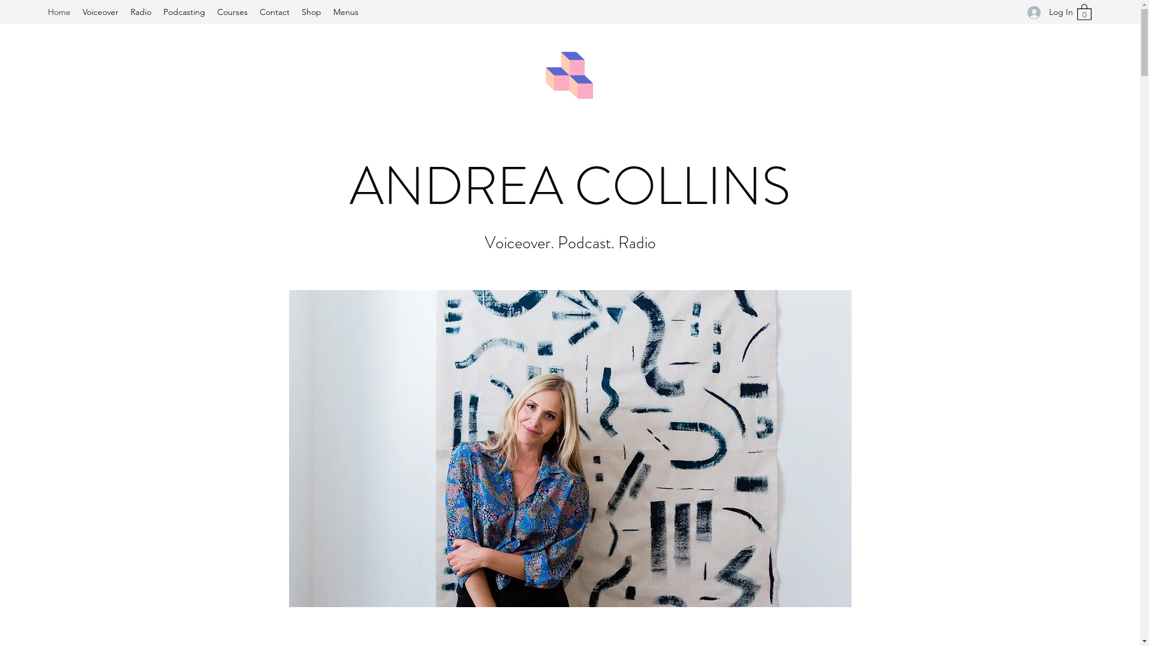  I want to click on Radio, so click(141, 12).